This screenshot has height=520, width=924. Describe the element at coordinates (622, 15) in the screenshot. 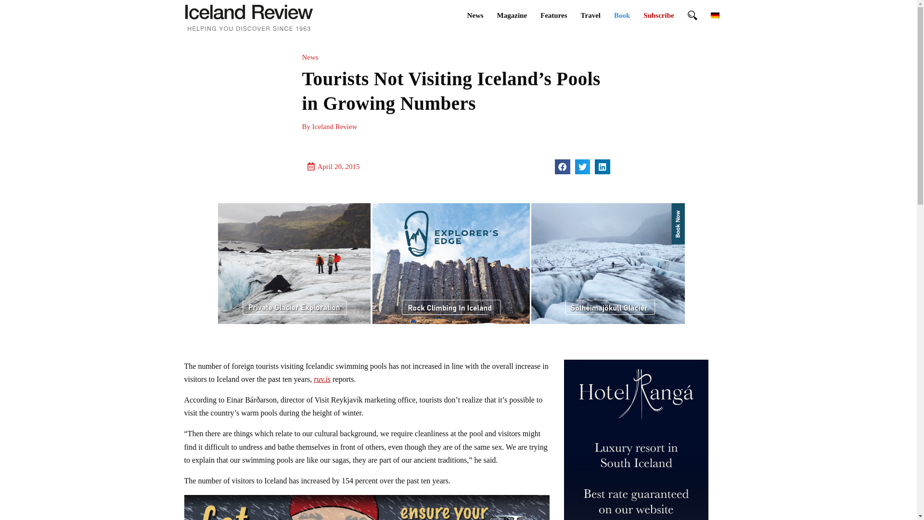

I see `Book` at that location.